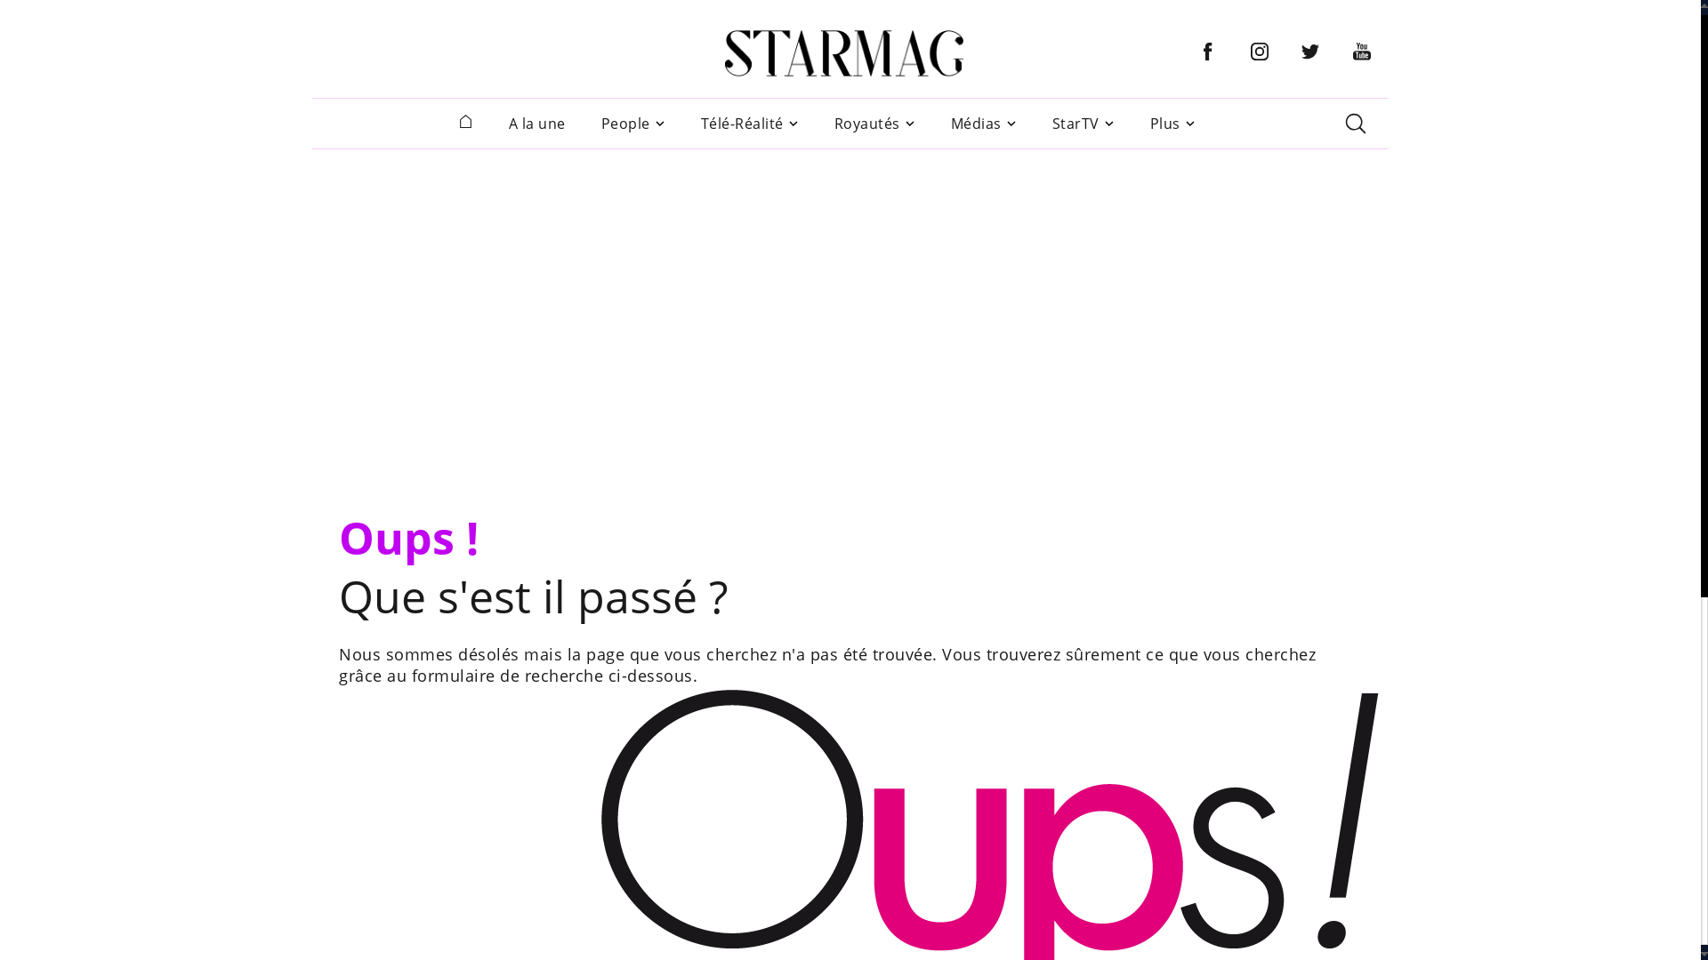 The height and width of the screenshot is (960, 1708). I want to click on A la une, so click(537, 123).